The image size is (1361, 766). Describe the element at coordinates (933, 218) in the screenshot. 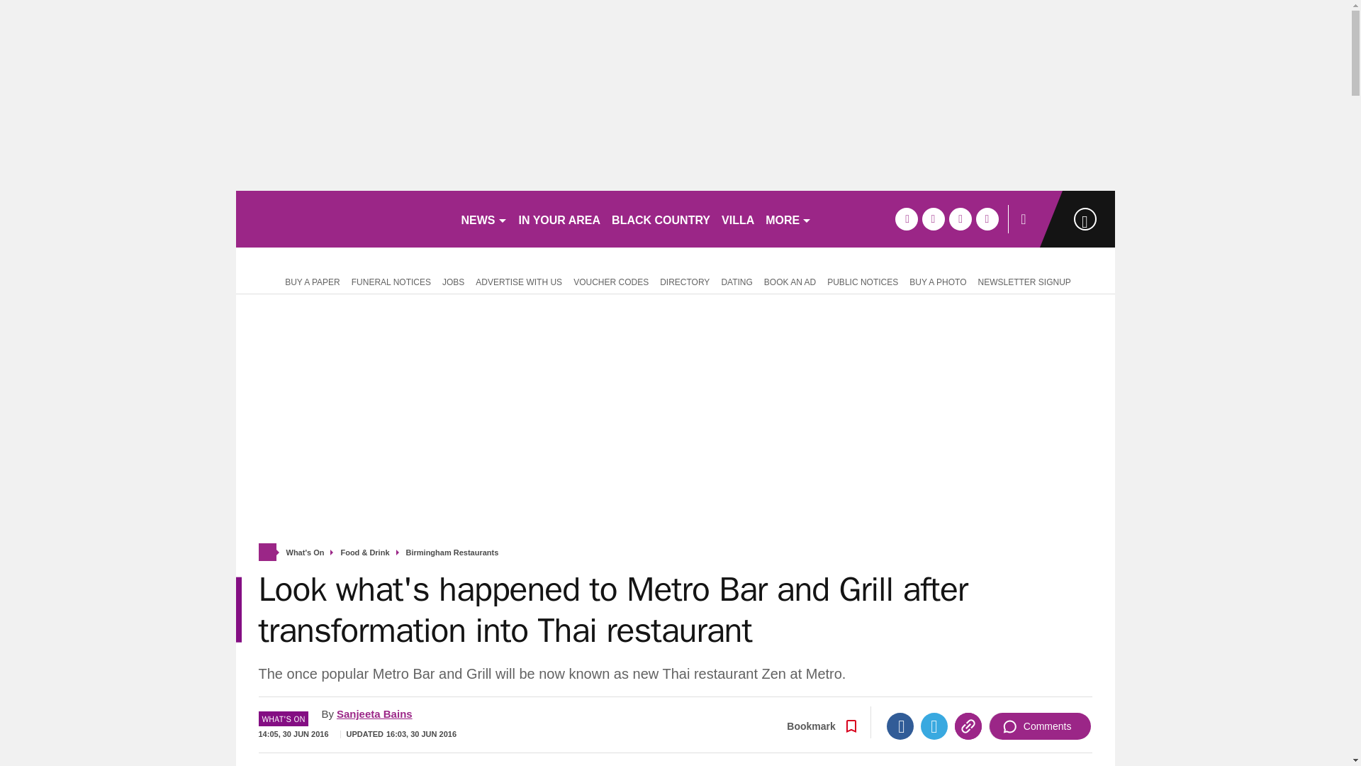

I see `twitter` at that location.